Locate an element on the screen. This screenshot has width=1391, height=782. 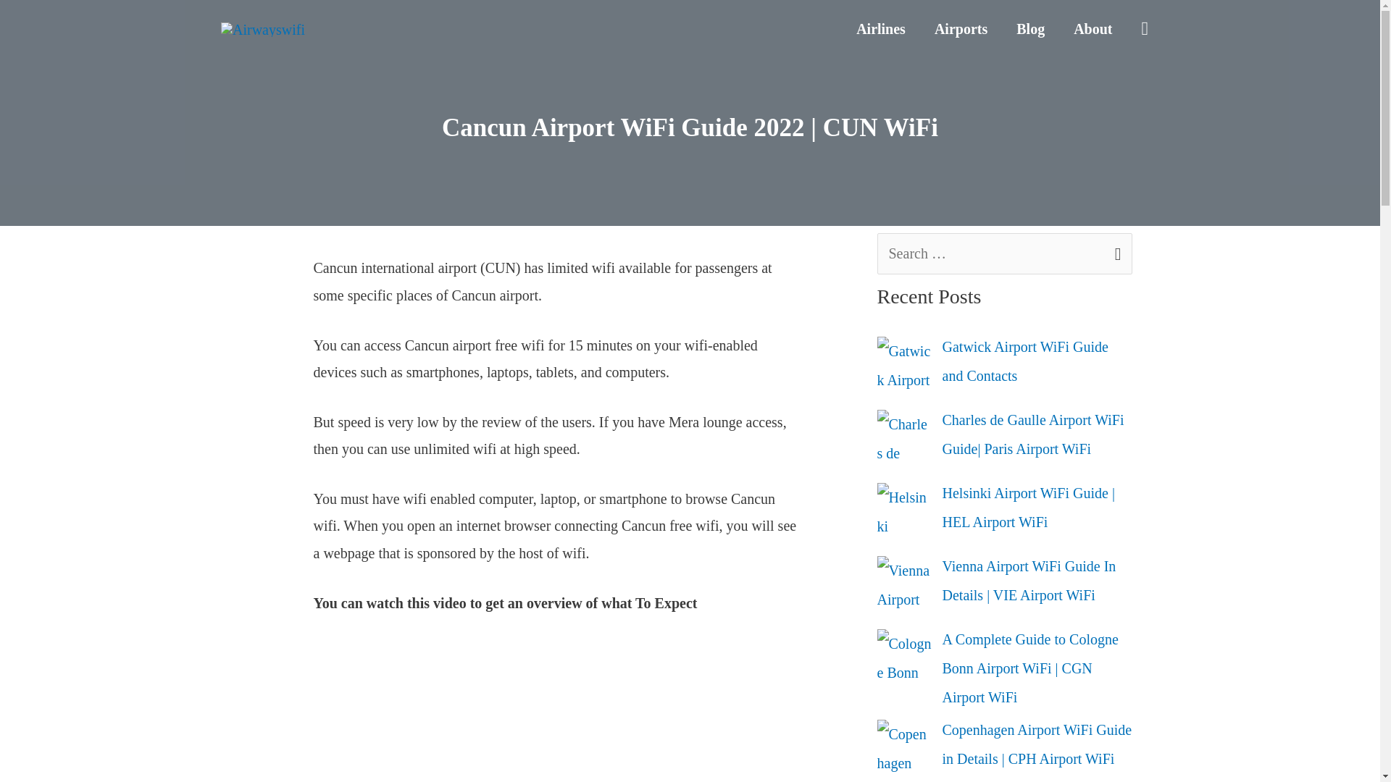
About is located at coordinates (1093, 29).